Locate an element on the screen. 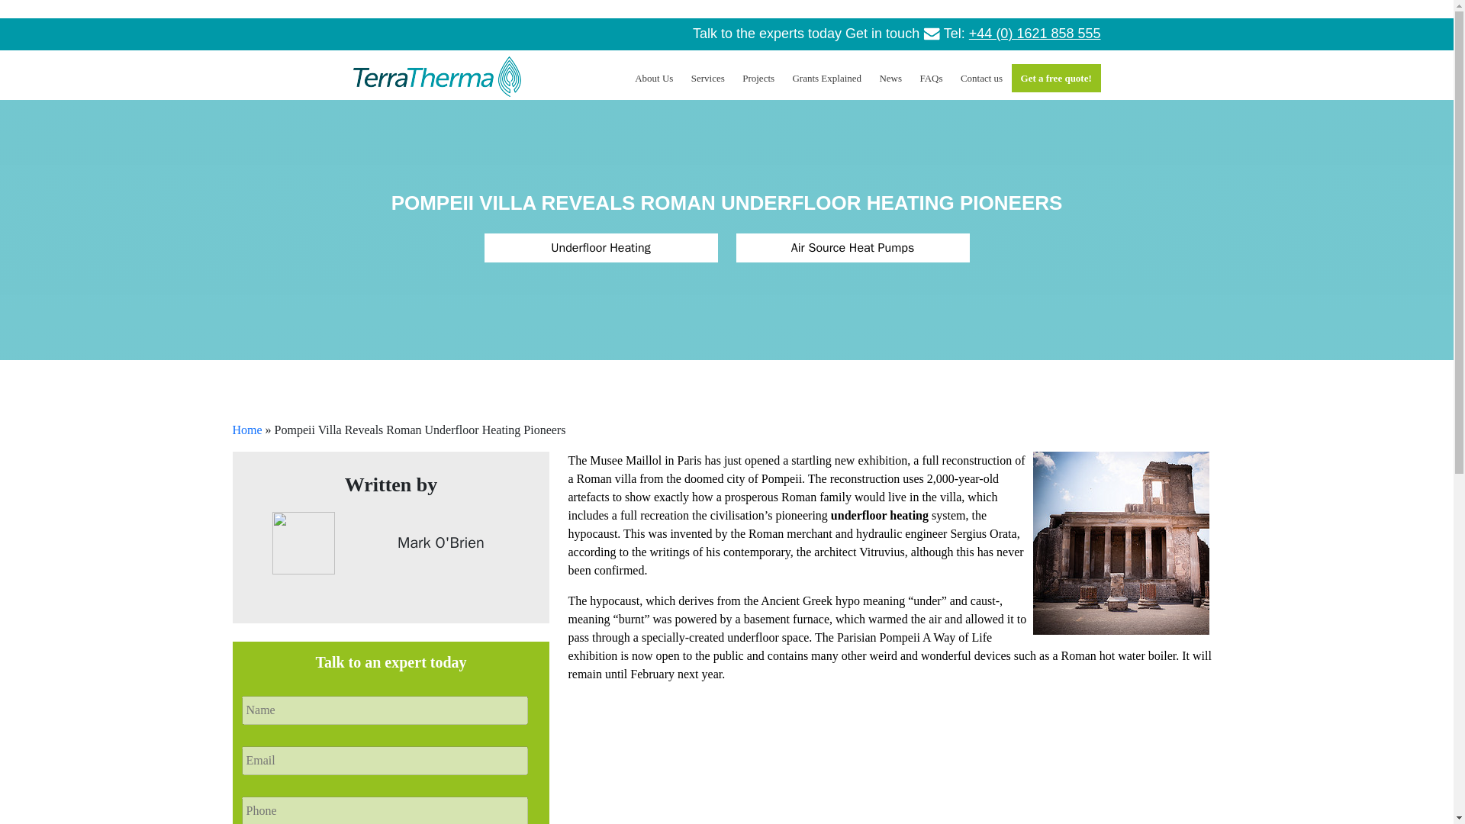  Grants Explained is located at coordinates (827, 79).